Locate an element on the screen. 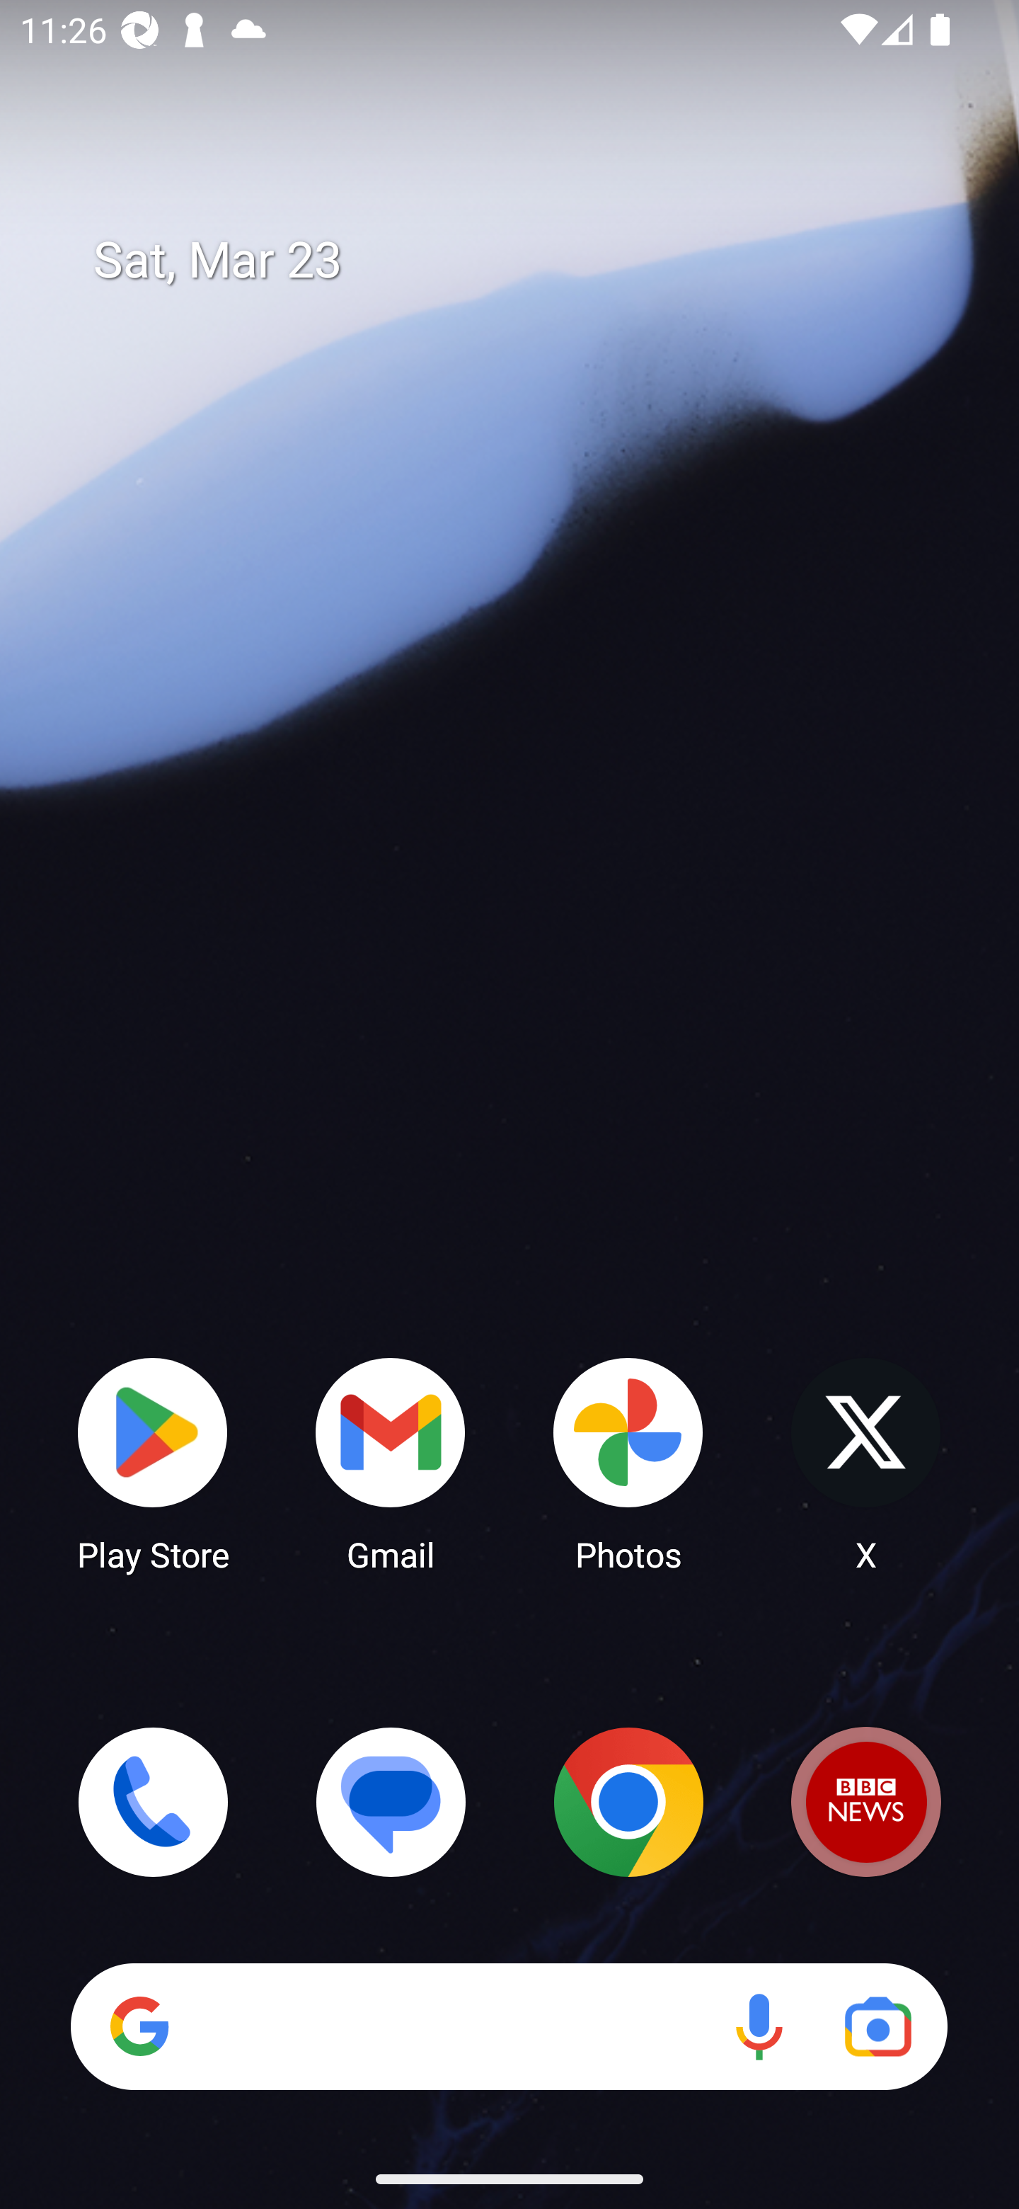 Image resolution: width=1019 pixels, height=2209 pixels. Photos is located at coordinates (628, 1463).